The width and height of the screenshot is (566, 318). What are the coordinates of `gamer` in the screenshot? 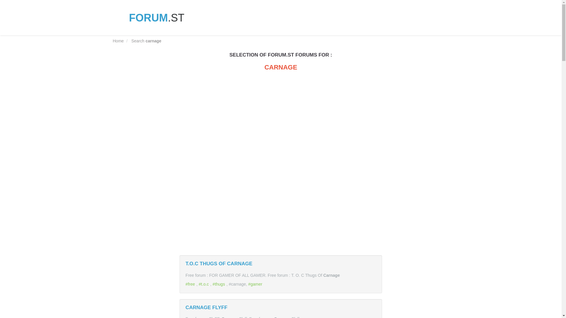 It's located at (256, 284).